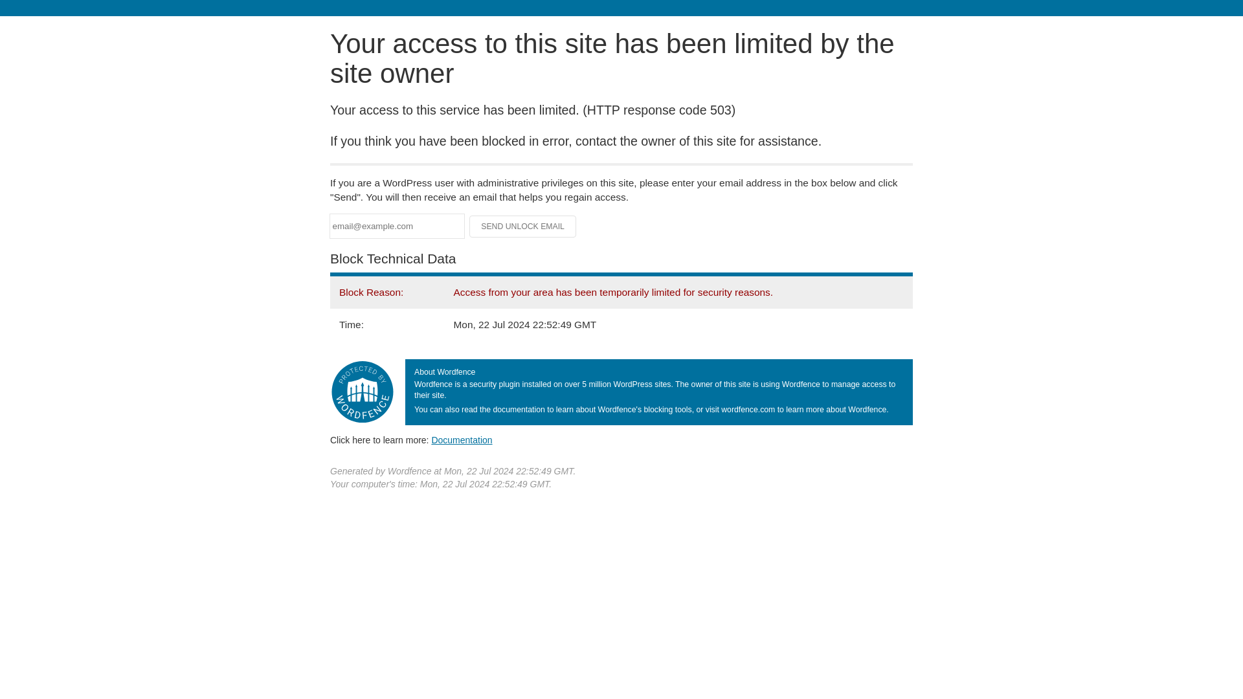  I want to click on Documentation, so click(462, 439).